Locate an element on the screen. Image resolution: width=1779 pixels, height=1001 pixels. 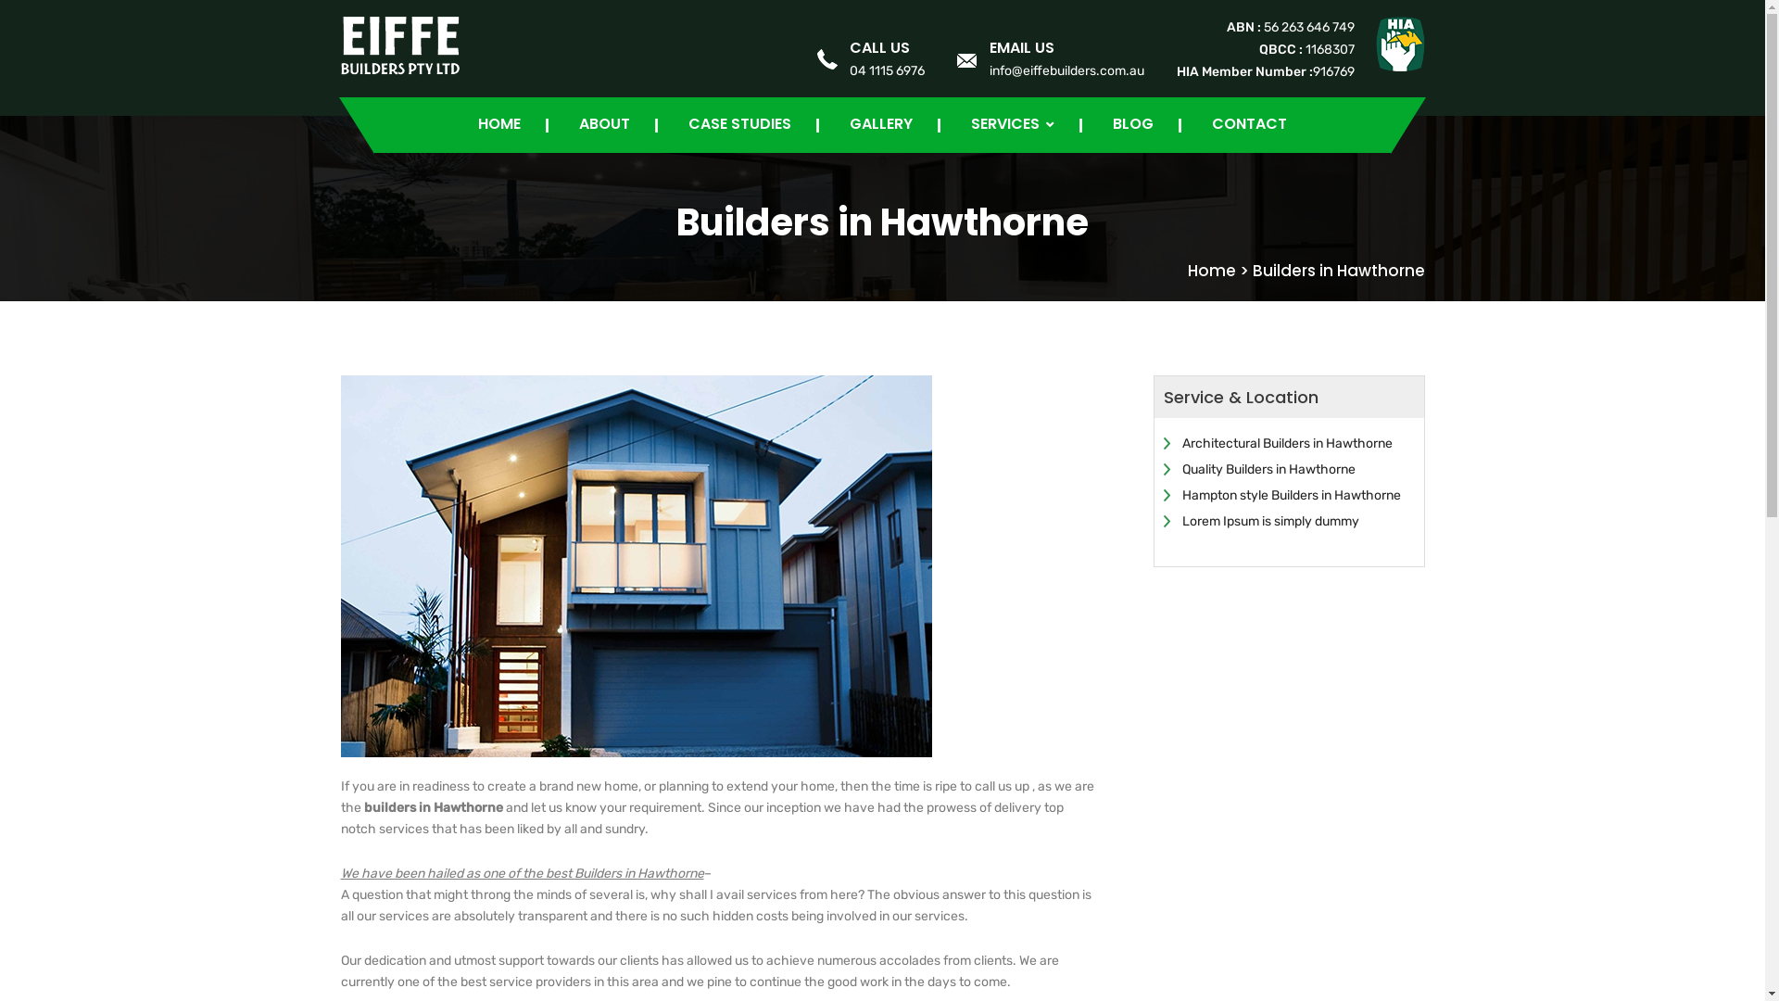
Lorem Ipsum is simply dummy is located at coordinates (1271, 521).